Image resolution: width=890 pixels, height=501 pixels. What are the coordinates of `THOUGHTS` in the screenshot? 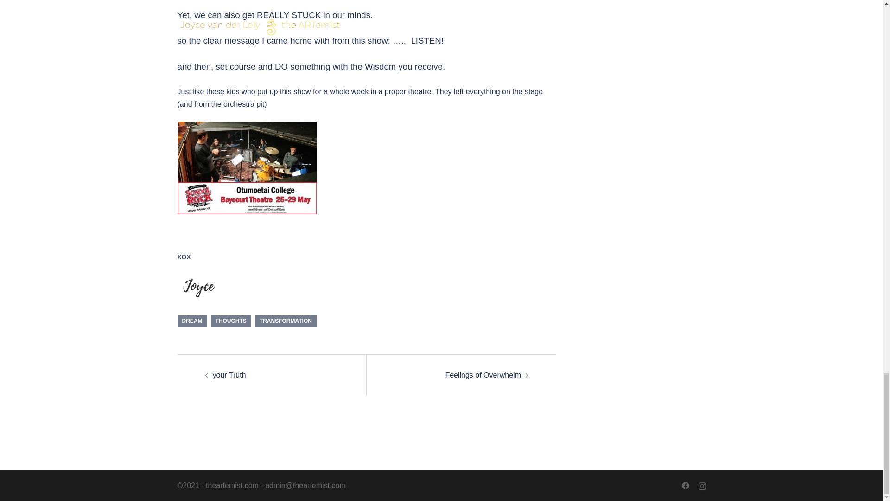 It's located at (230, 321).